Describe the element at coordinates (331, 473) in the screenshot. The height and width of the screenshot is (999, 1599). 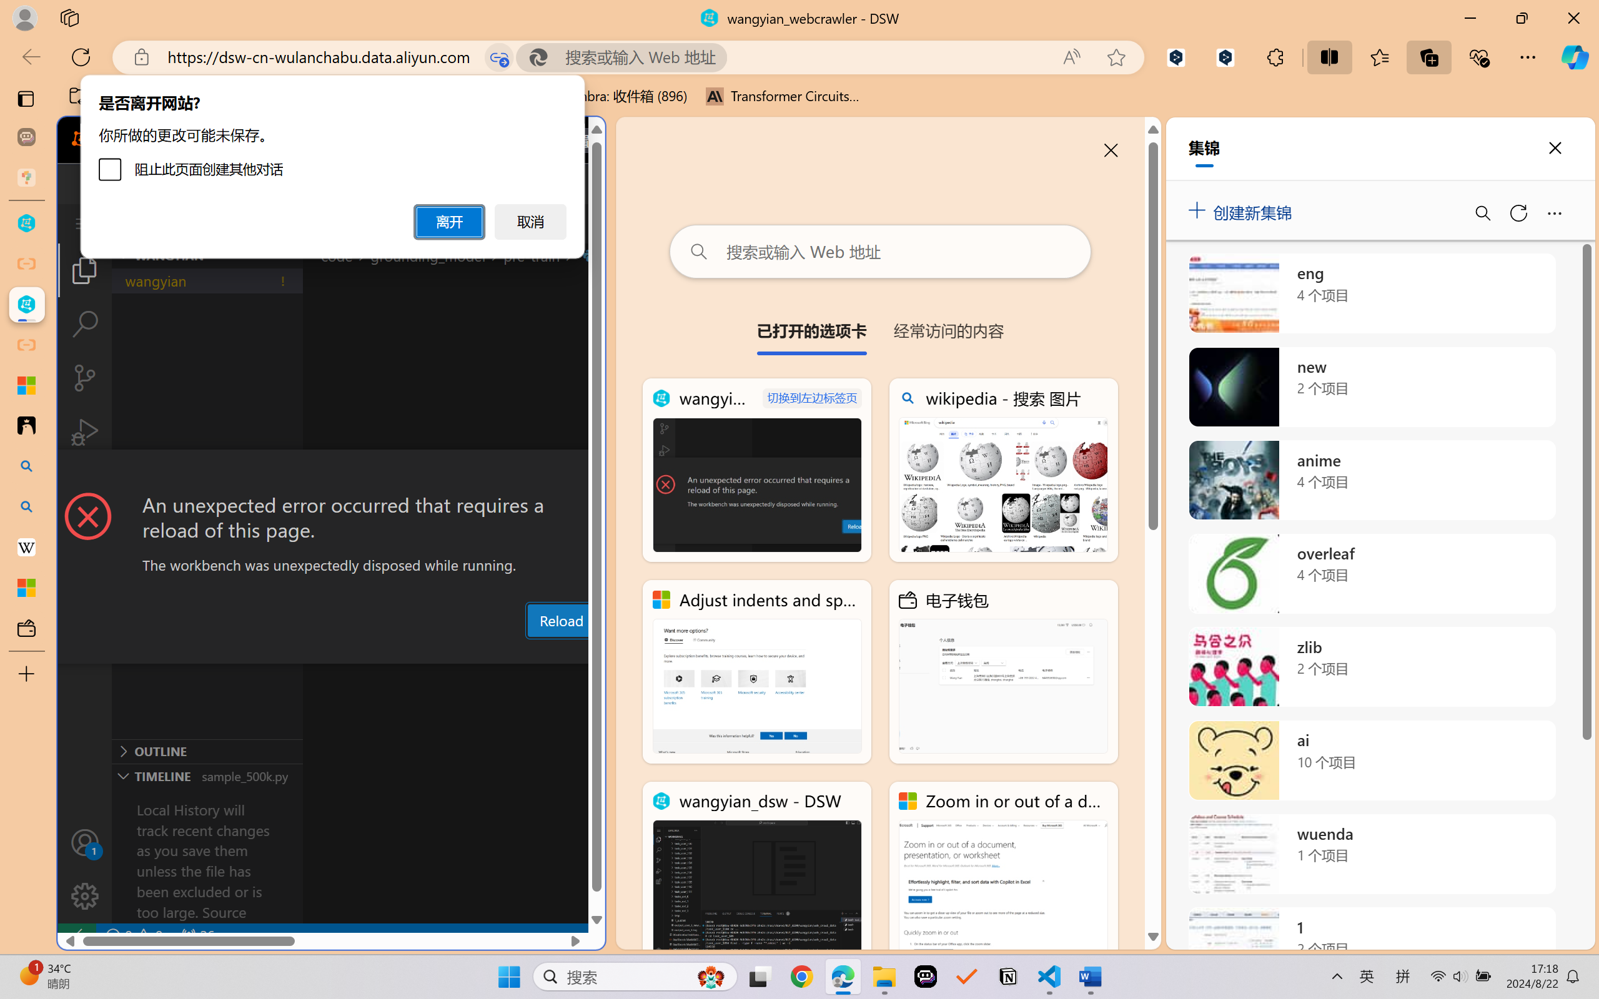
I see `Class: actions-container` at that location.